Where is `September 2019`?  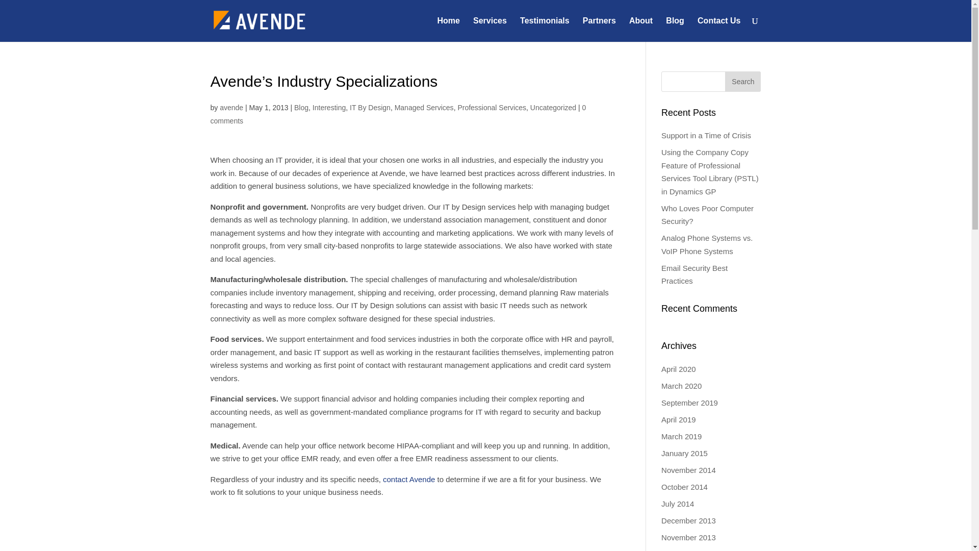 September 2019 is located at coordinates (689, 403).